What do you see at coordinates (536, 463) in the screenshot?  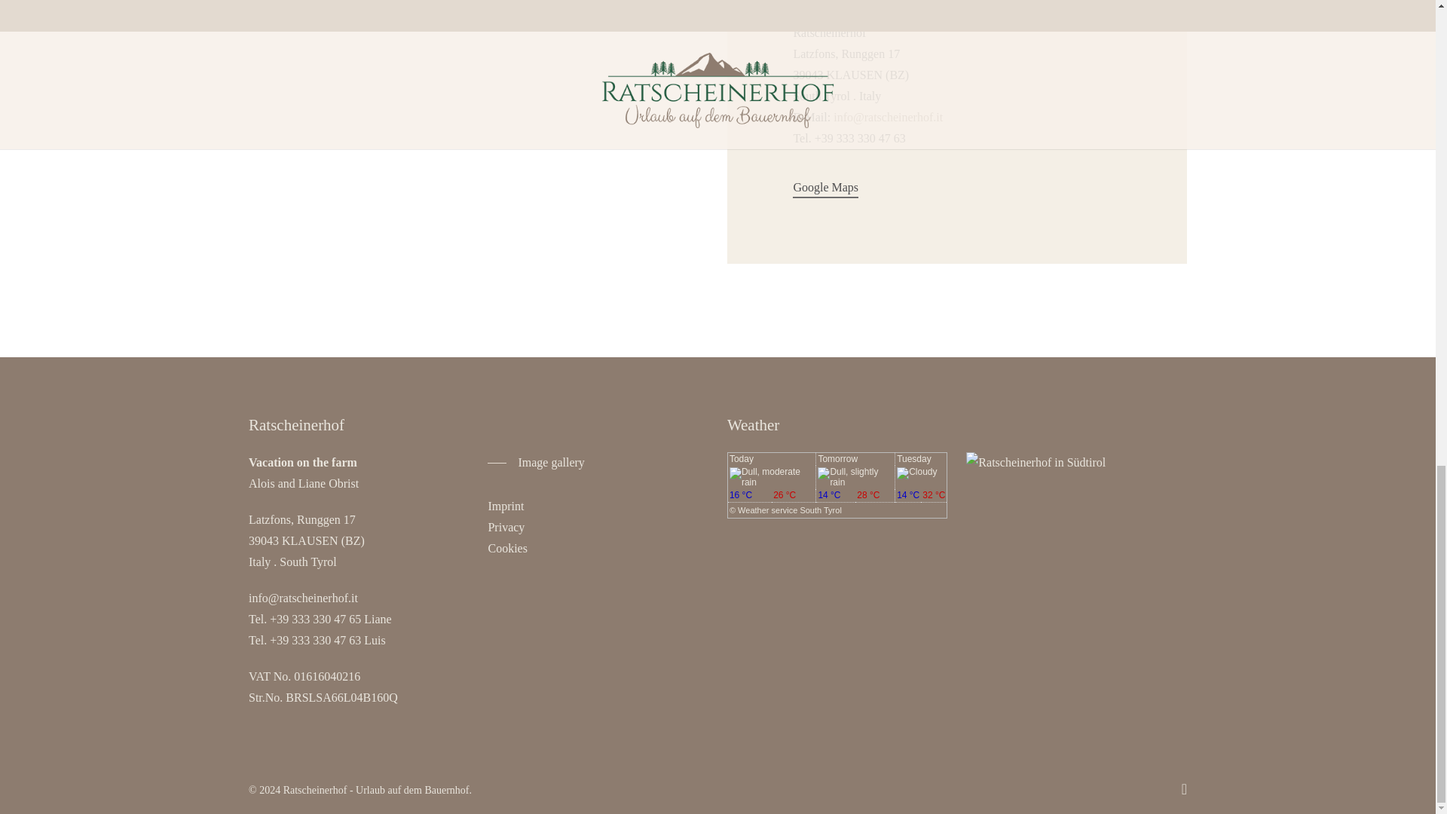 I see `Image gallery` at bounding box center [536, 463].